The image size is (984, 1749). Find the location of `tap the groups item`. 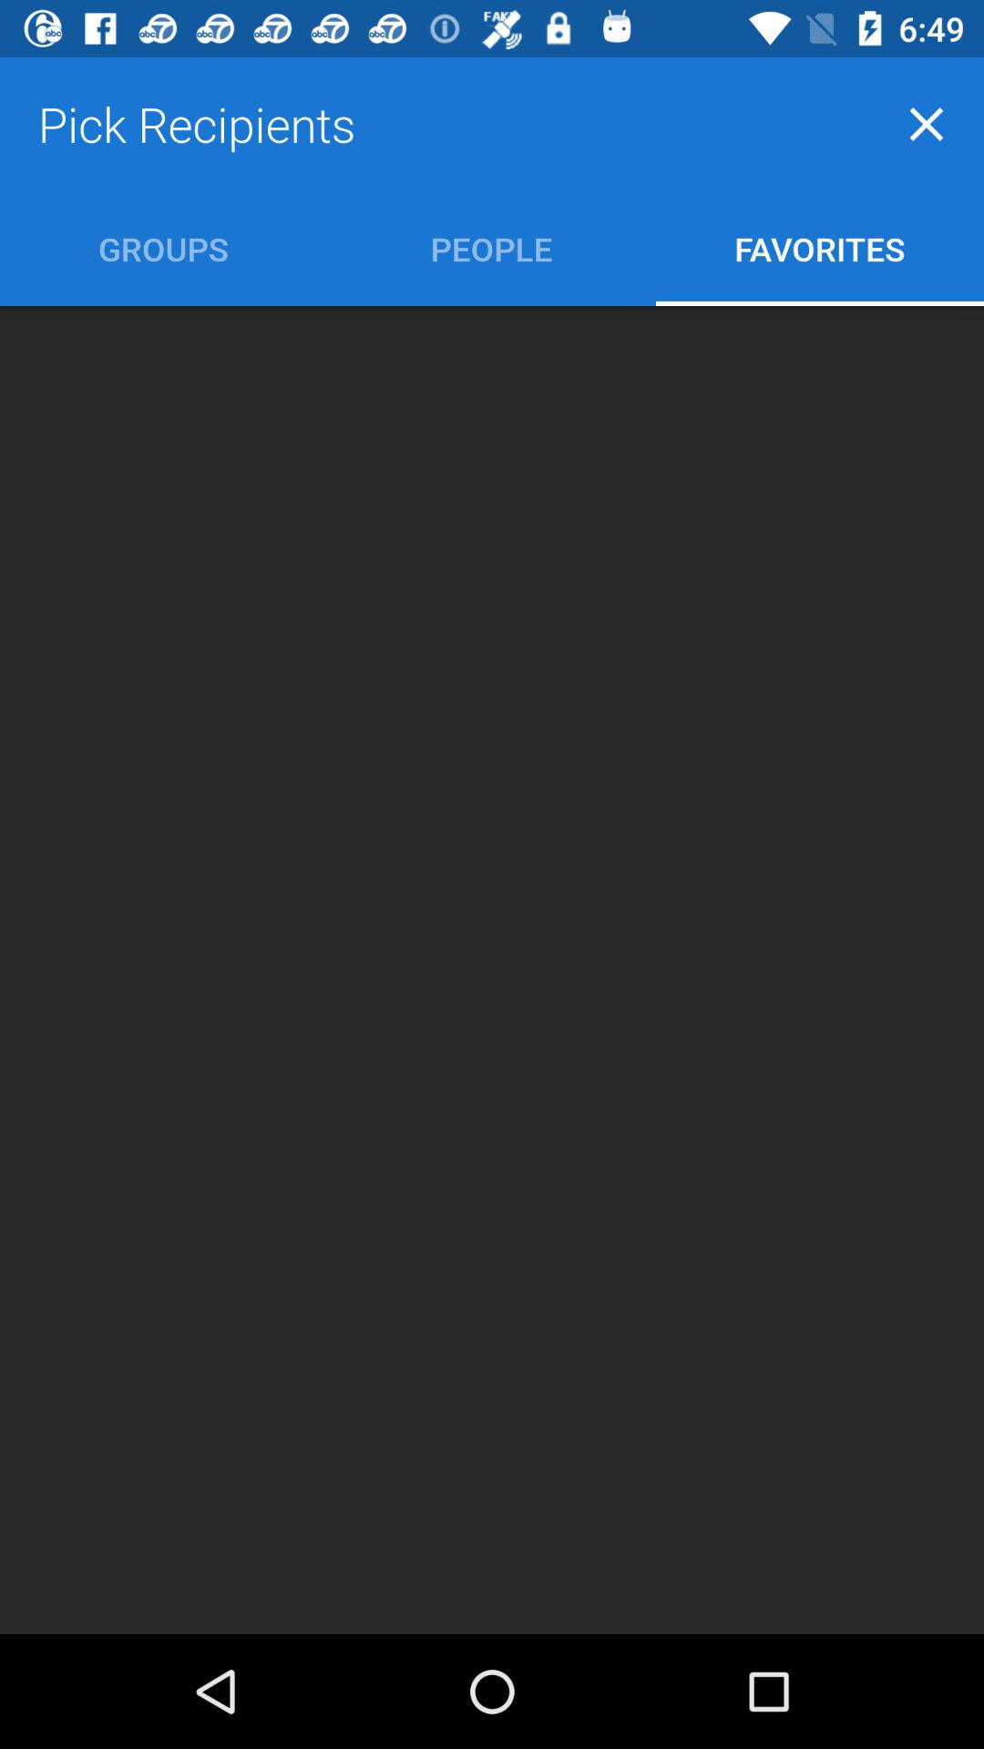

tap the groups item is located at coordinates (164, 248).